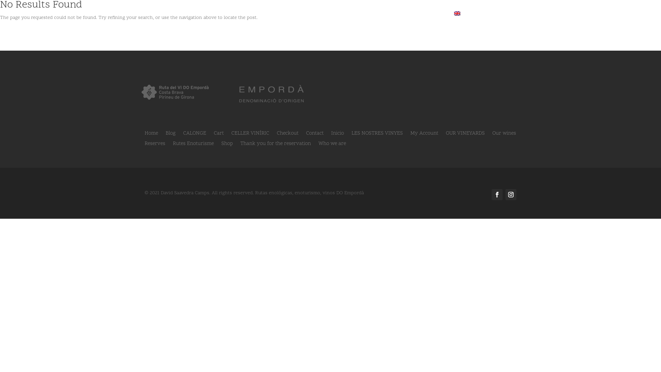 The height and width of the screenshot is (372, 661). I want to click on CALONGE, so click(195, 135).